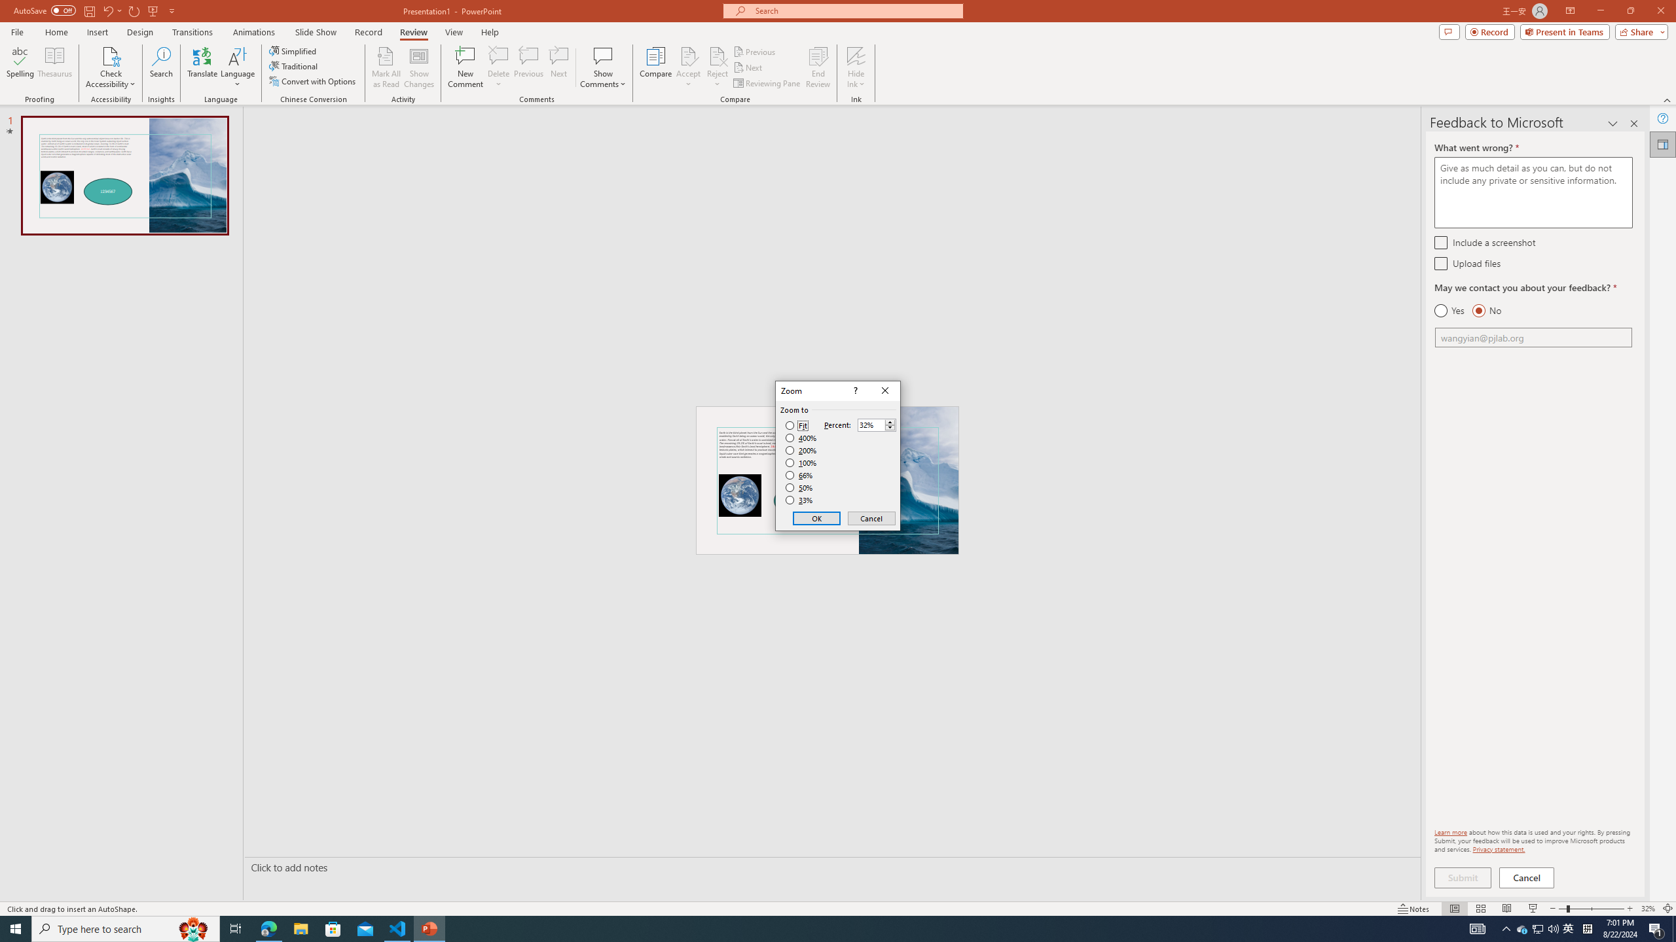 The width and height of the screenshot is (1676, 942). Describe the element at coordinates (1663, 144) in the screenshot. I see `Thesaurus...` at that location.